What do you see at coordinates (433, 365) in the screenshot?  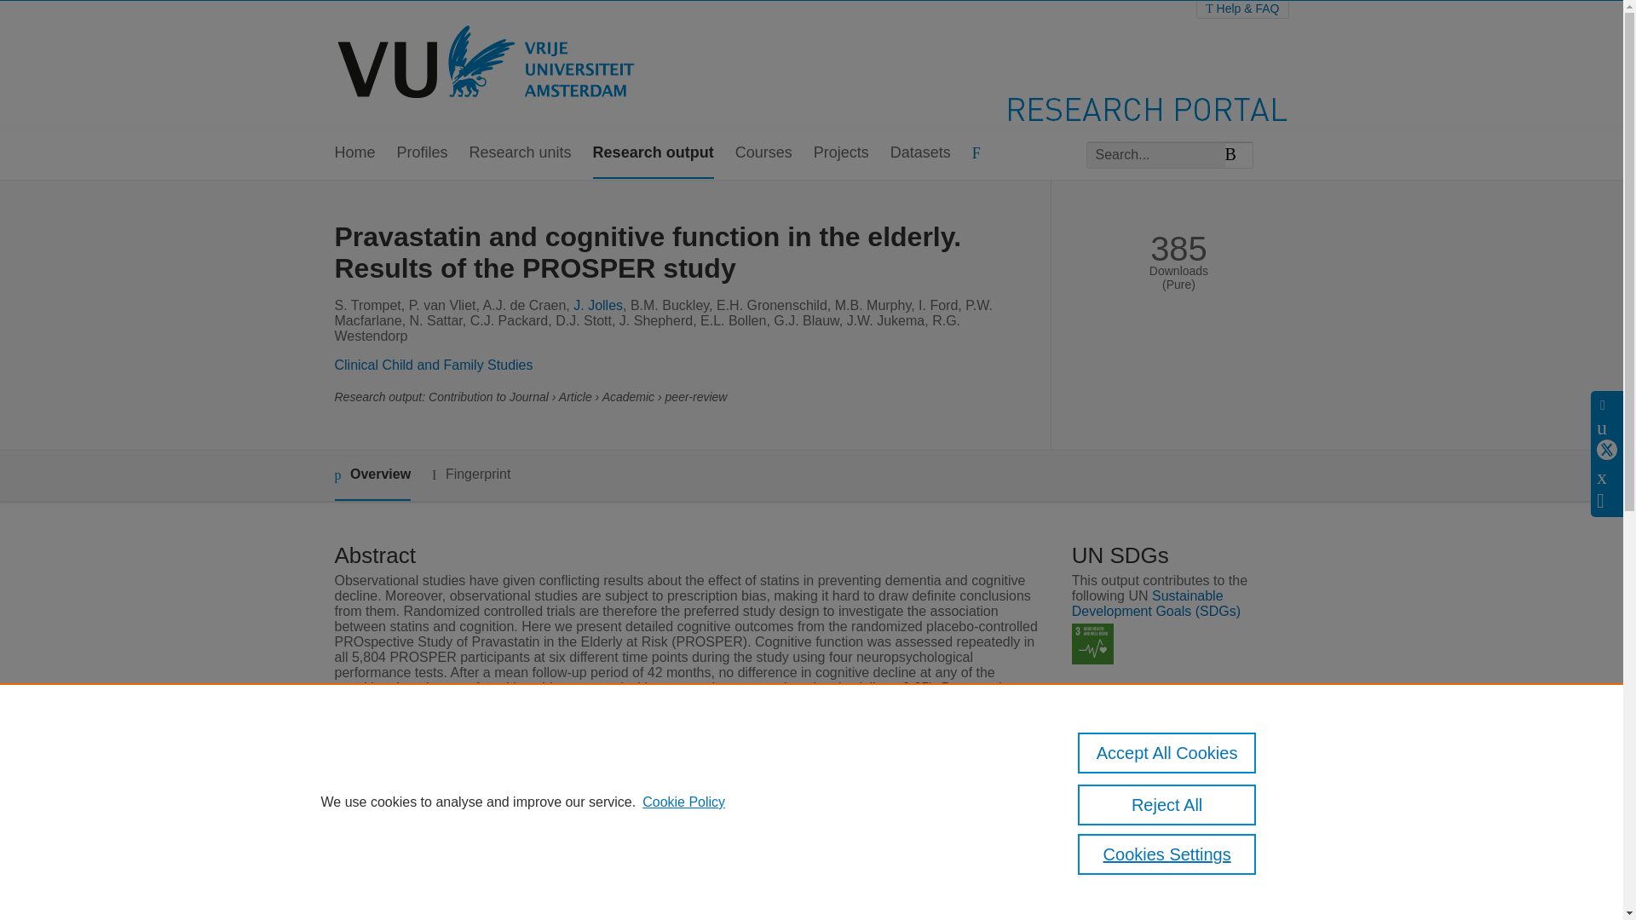 I see `Clinical Child and Family Studies` at bounding box center [433, 365].